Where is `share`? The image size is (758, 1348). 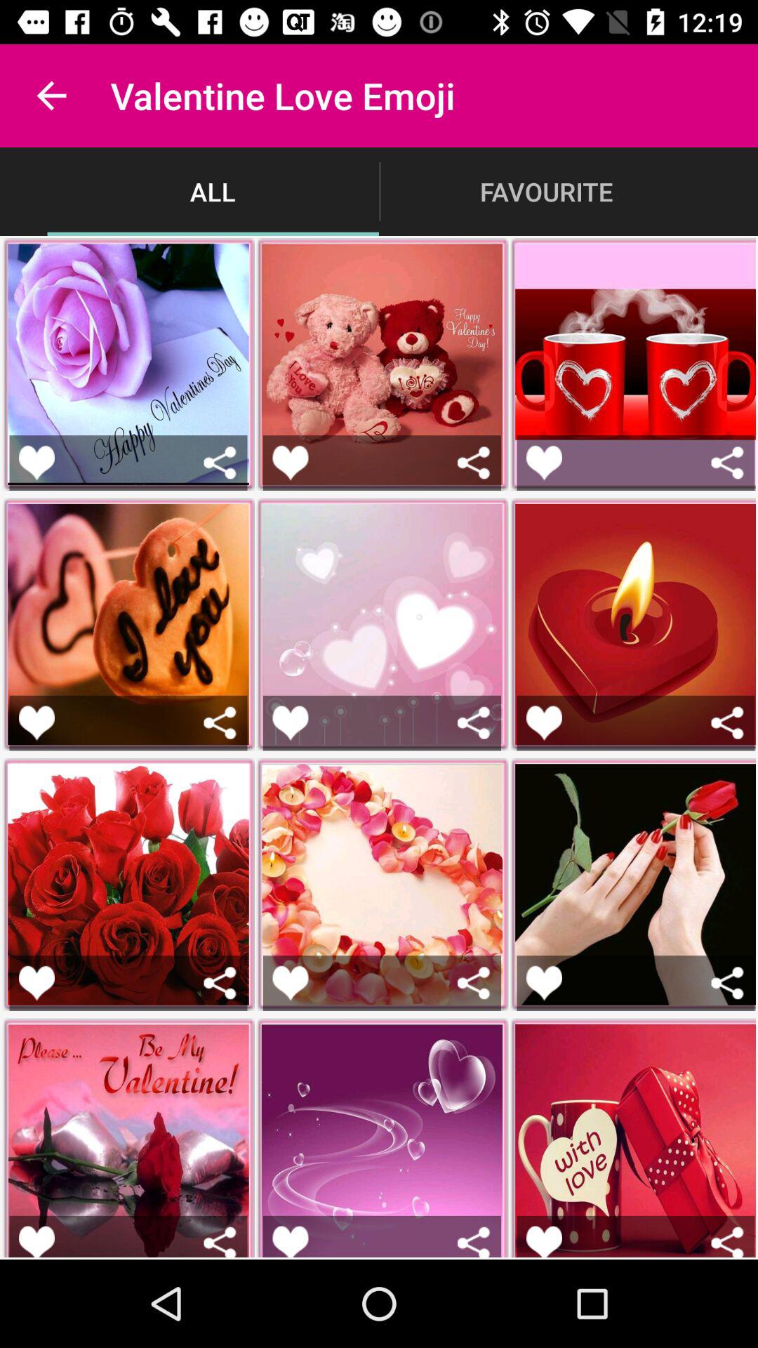 share is located at coordinates (220, 723).